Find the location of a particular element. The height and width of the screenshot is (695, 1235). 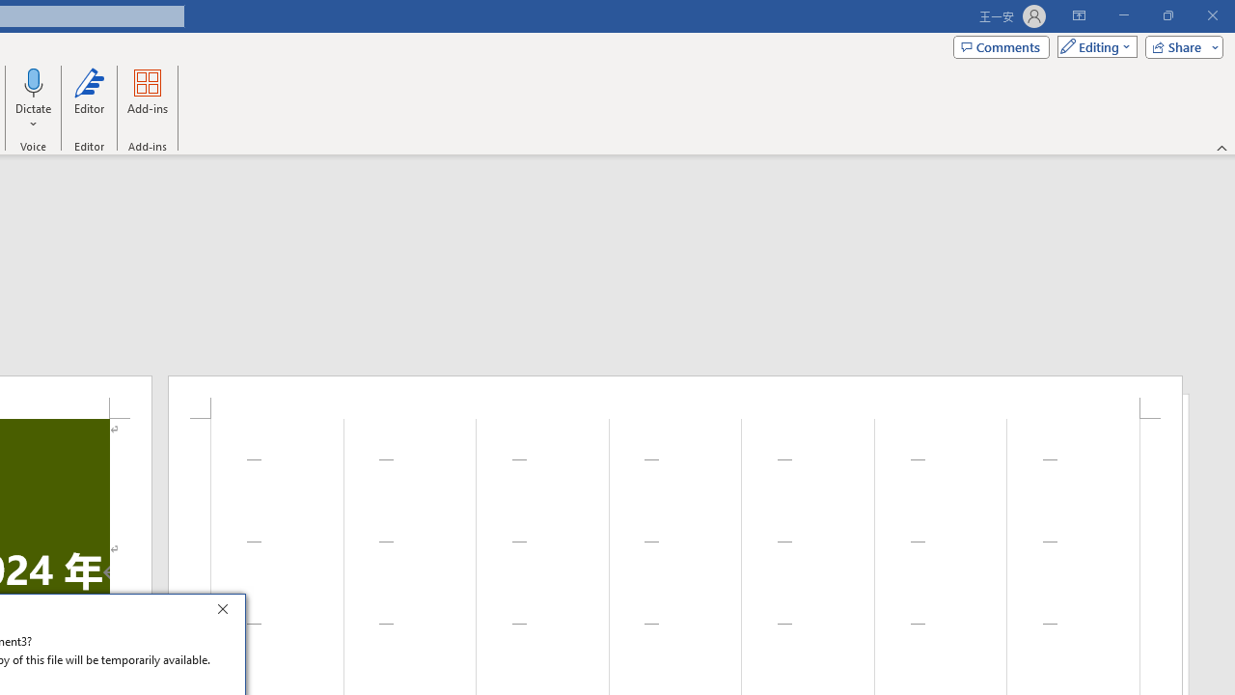

Header -Section 1- is located at coordinates (675, 397).